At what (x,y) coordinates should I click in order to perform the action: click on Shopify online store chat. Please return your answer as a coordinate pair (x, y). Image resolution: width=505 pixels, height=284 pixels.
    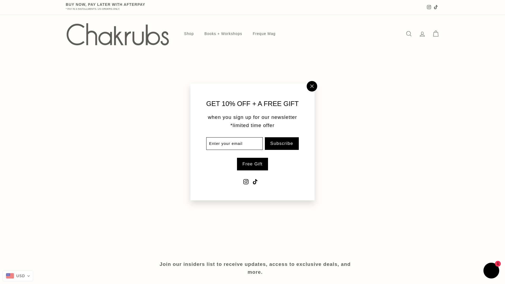
    Looking at the image, I should click on (491, 271).